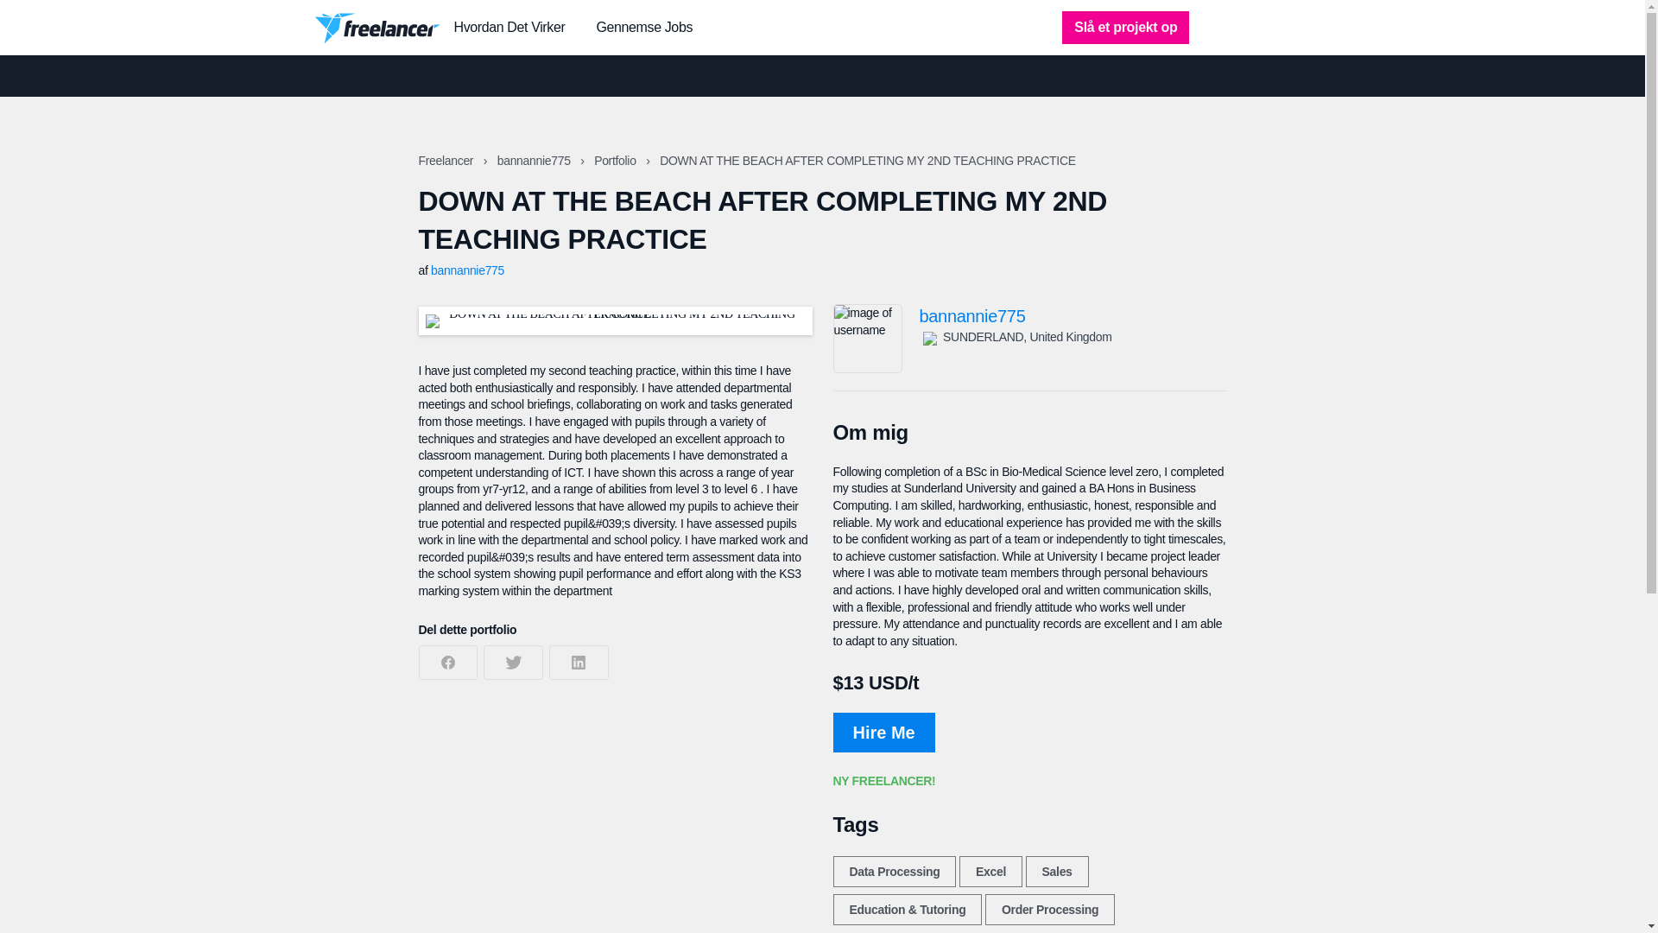  Describe the element at coordinates (1049, 909) in the screenshot. I see `Order Processing` at that location.